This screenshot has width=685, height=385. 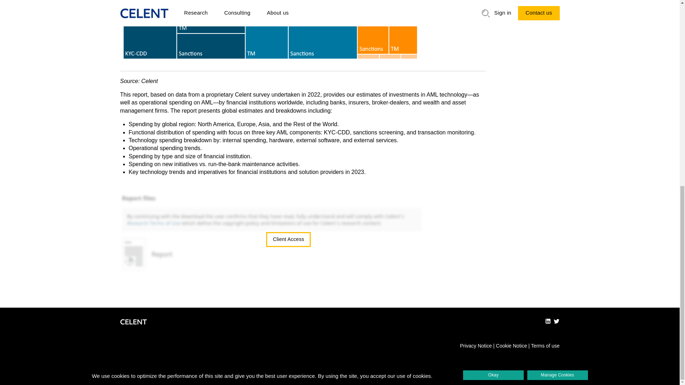 I want to click on Manage Cookies, so click(x=557, y=16).